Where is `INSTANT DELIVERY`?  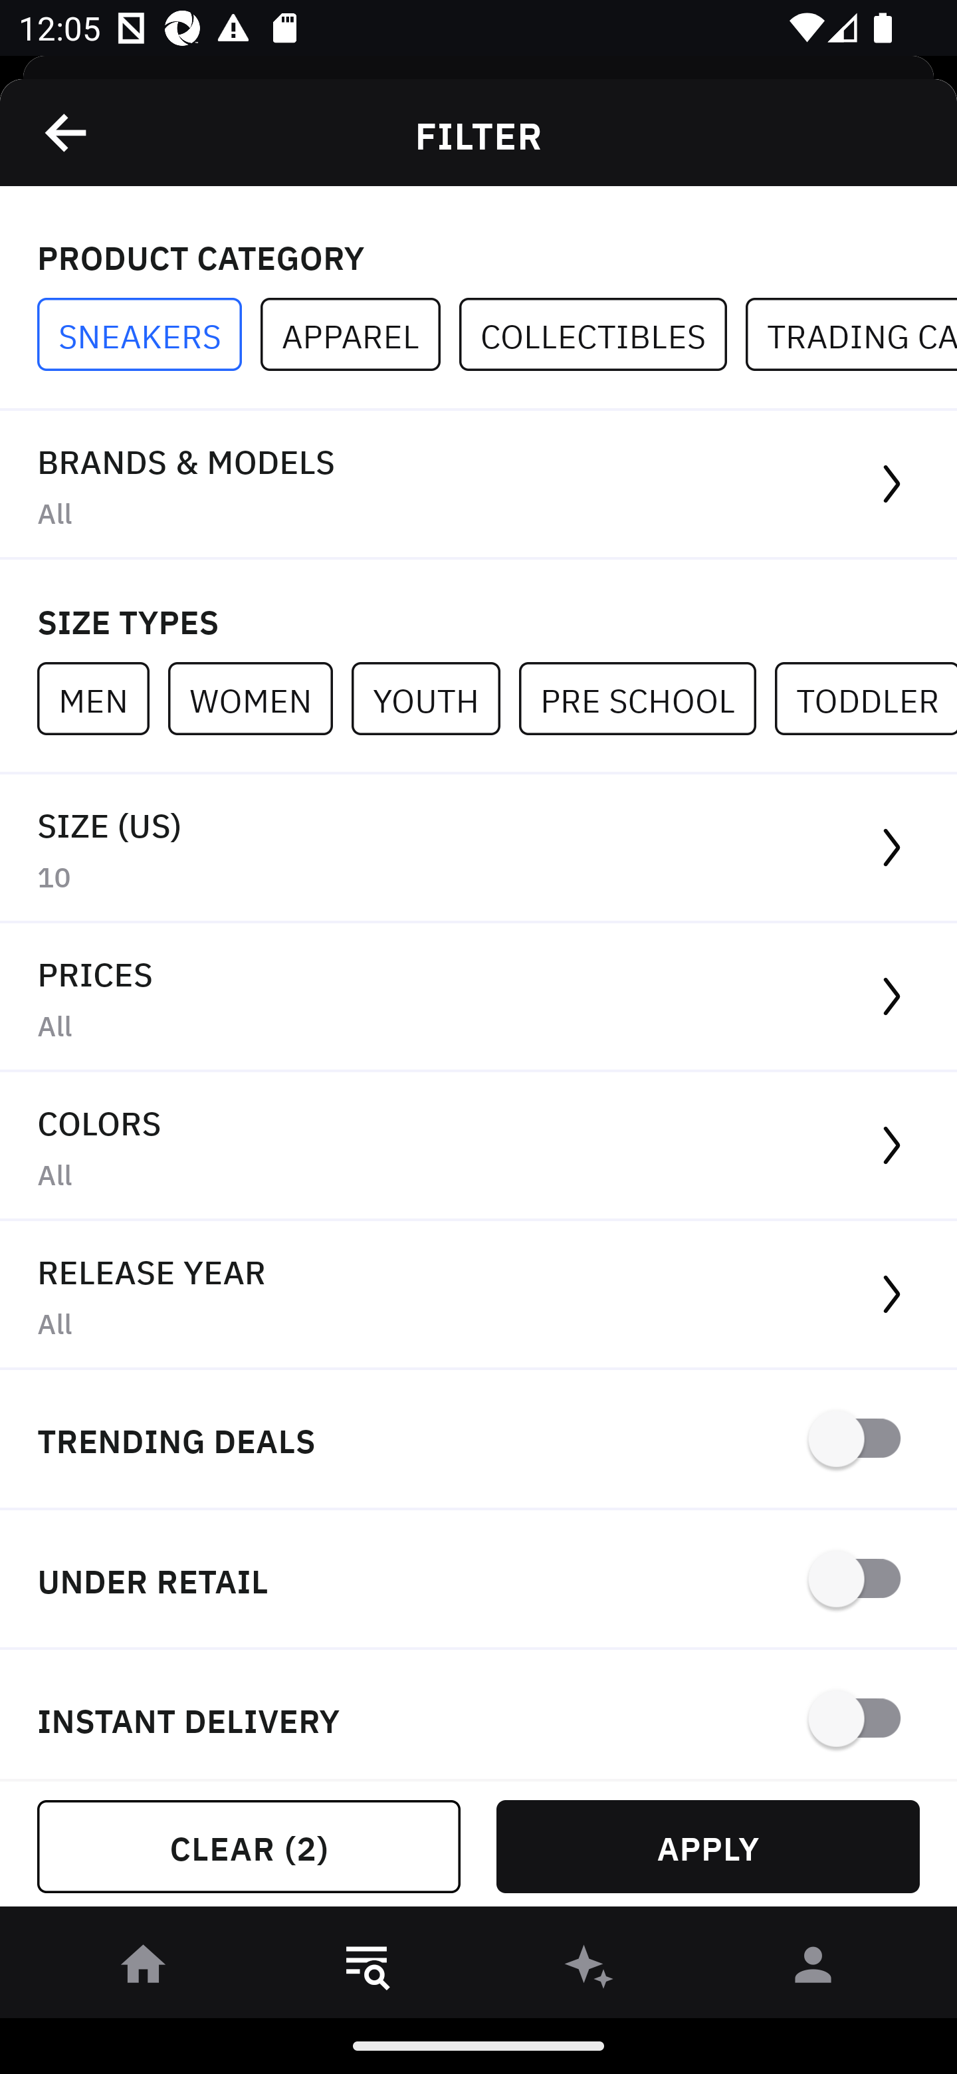 INSTANT DELIVERY is located at coordinates (478, 1715).